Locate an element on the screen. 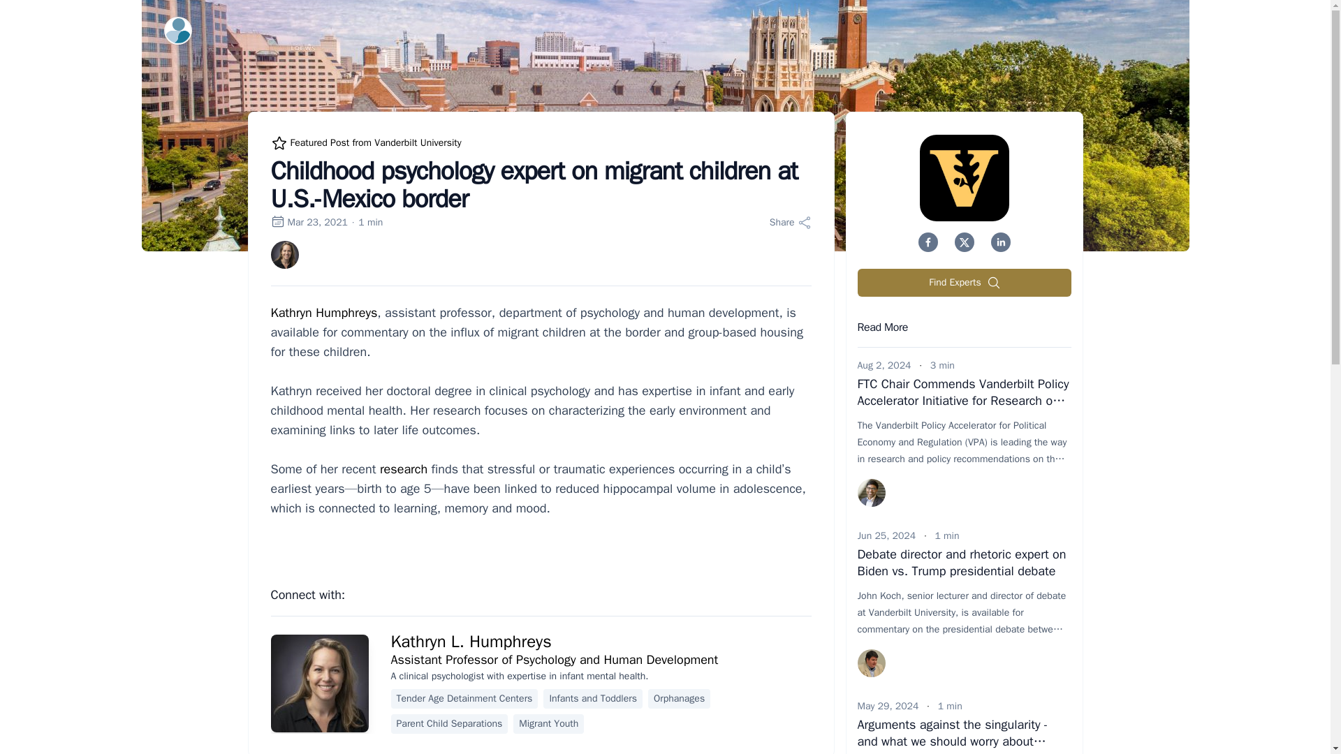 Image resolution: width=1341 pixels, height=754 pixels. Share is located at coordinates (791, 222).